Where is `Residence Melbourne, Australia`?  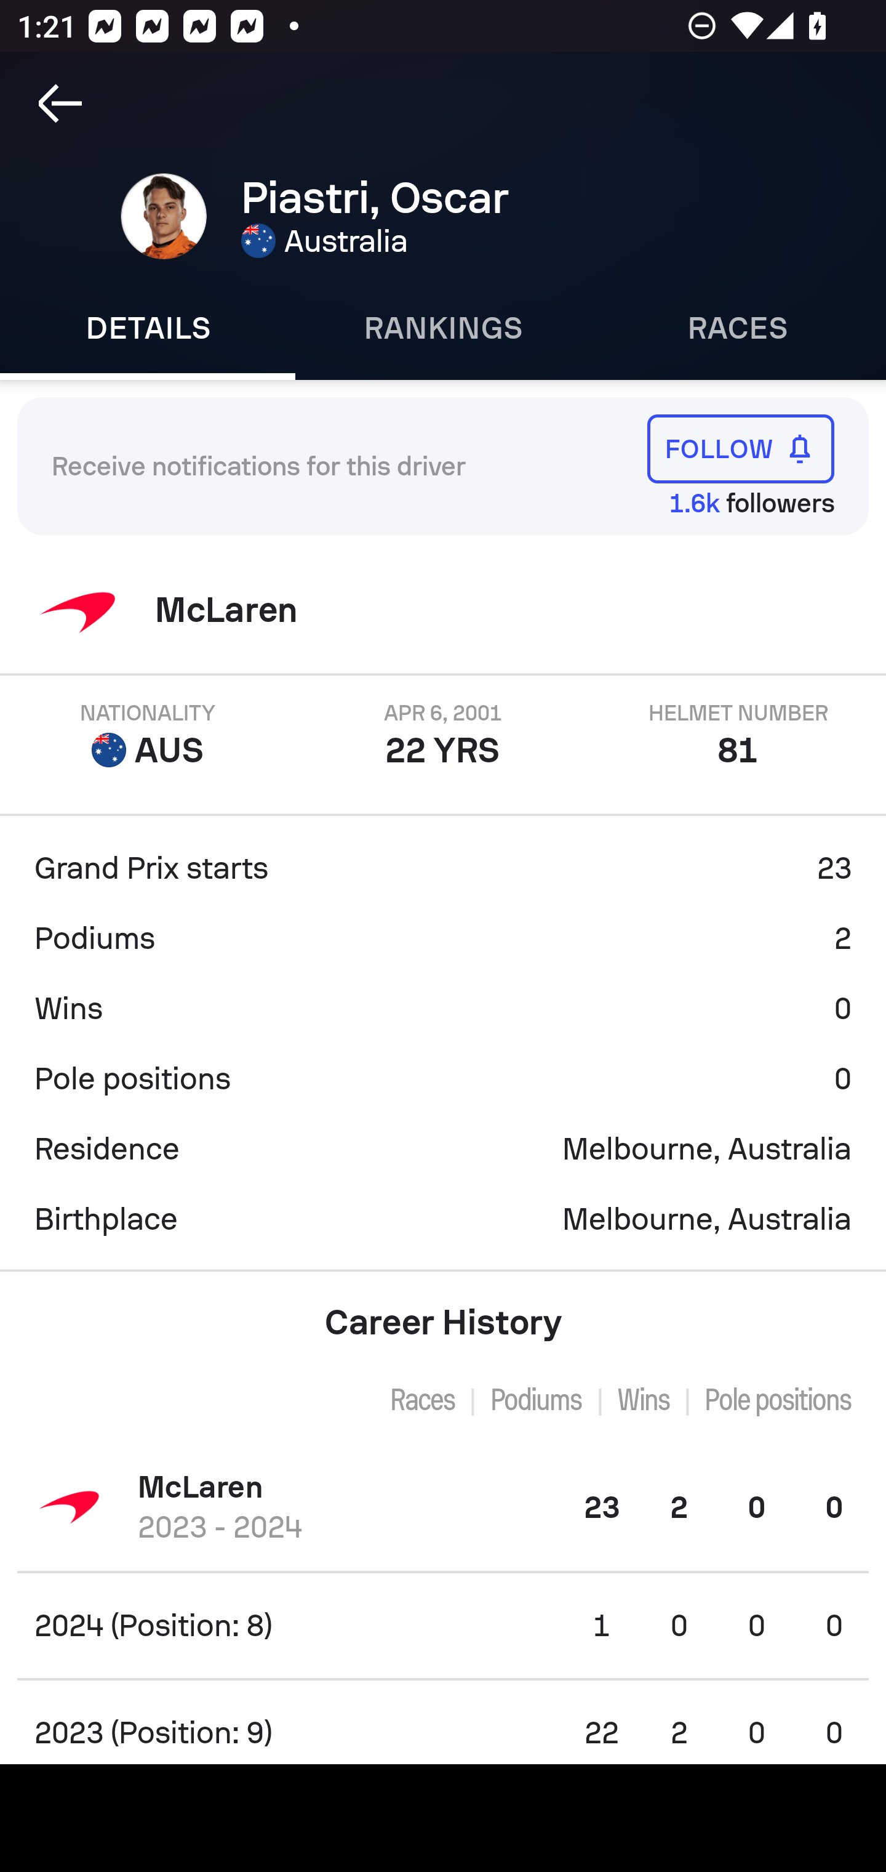
Residence Melbourne, Australia is located at coordinates (443, 1149).